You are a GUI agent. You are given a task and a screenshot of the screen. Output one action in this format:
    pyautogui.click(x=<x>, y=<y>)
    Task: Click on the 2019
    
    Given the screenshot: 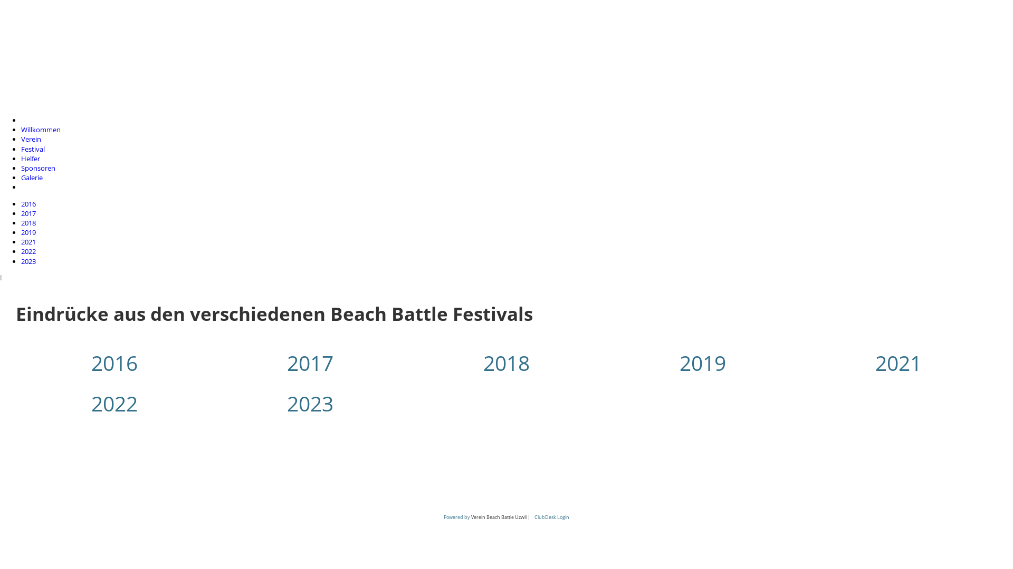 What is the action you would take?
    pyautogui.click(x=703, y=362)
    